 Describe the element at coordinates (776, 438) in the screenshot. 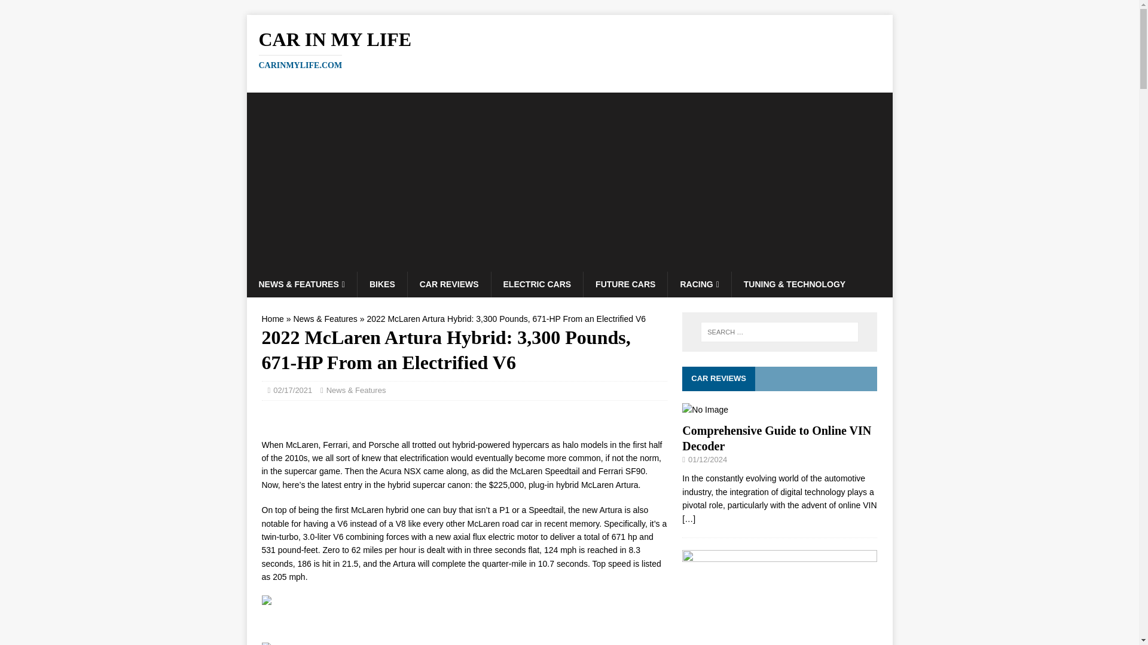

I see `RACING` at that location.